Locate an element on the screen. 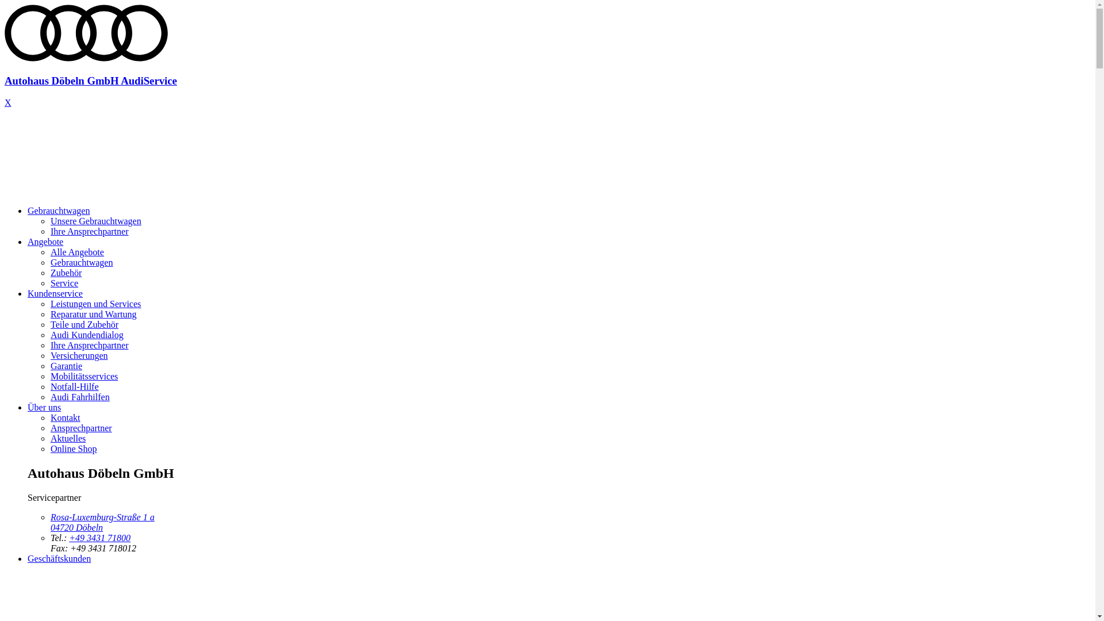  Leistungen und Services is located at coordinates (95, 304).